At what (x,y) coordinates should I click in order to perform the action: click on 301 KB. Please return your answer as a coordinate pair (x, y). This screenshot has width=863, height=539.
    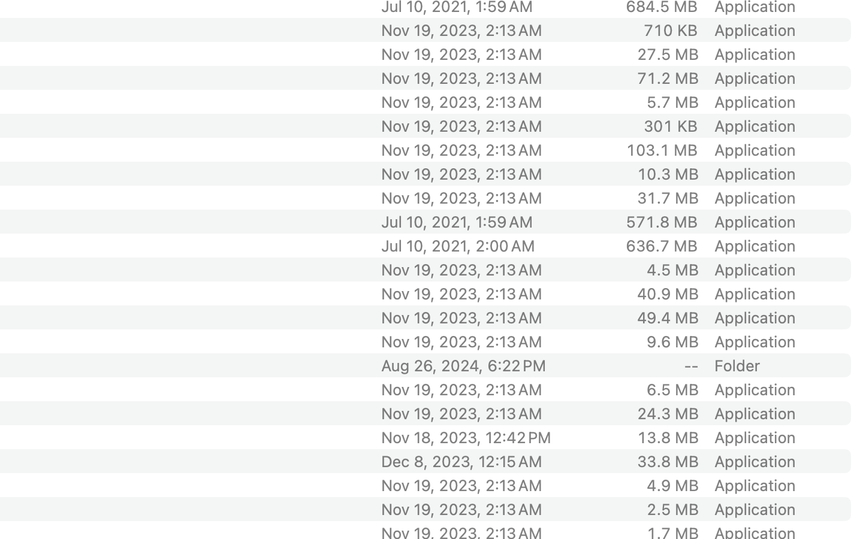
    Looking at the image, I should click on (671, 126).